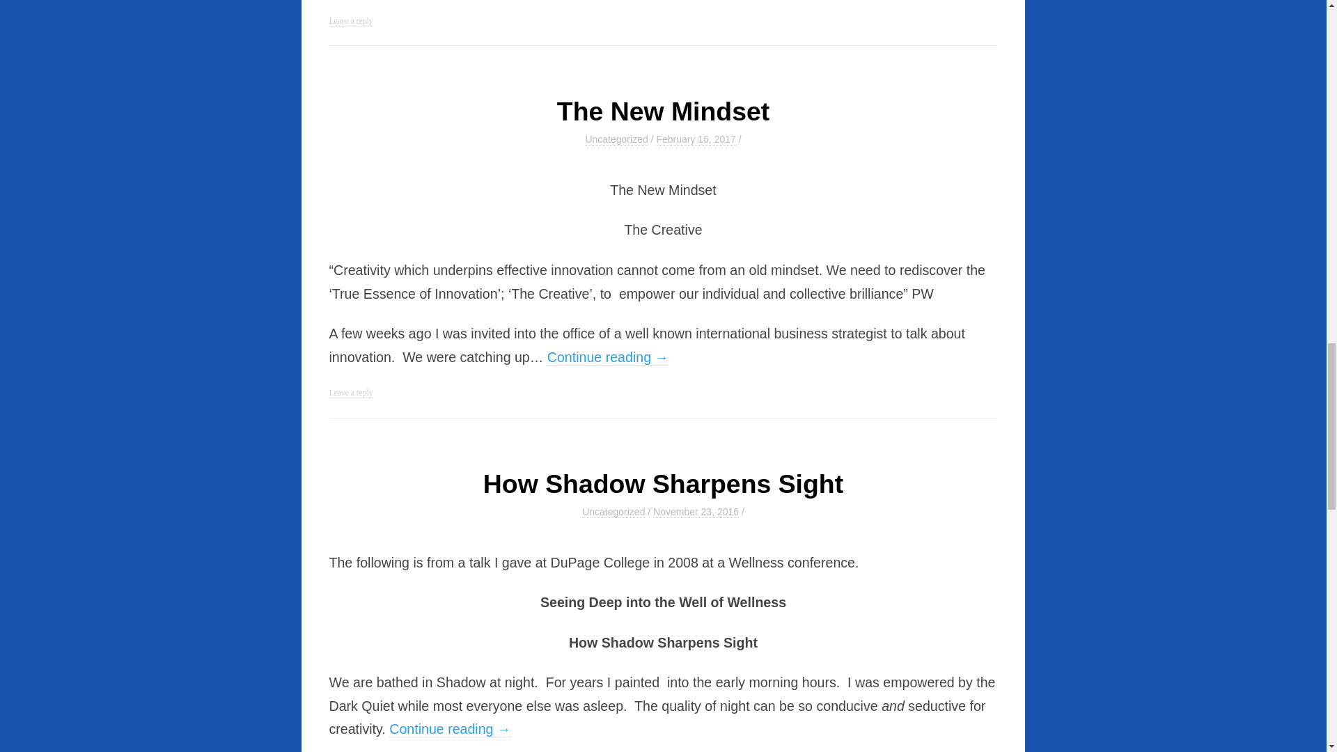 The height and width of the screenshot is (752, 1337). What do you see at coordinates (351, 393) in the screenshot?
I see `Leave a reply` at bounding box center [351, 393].